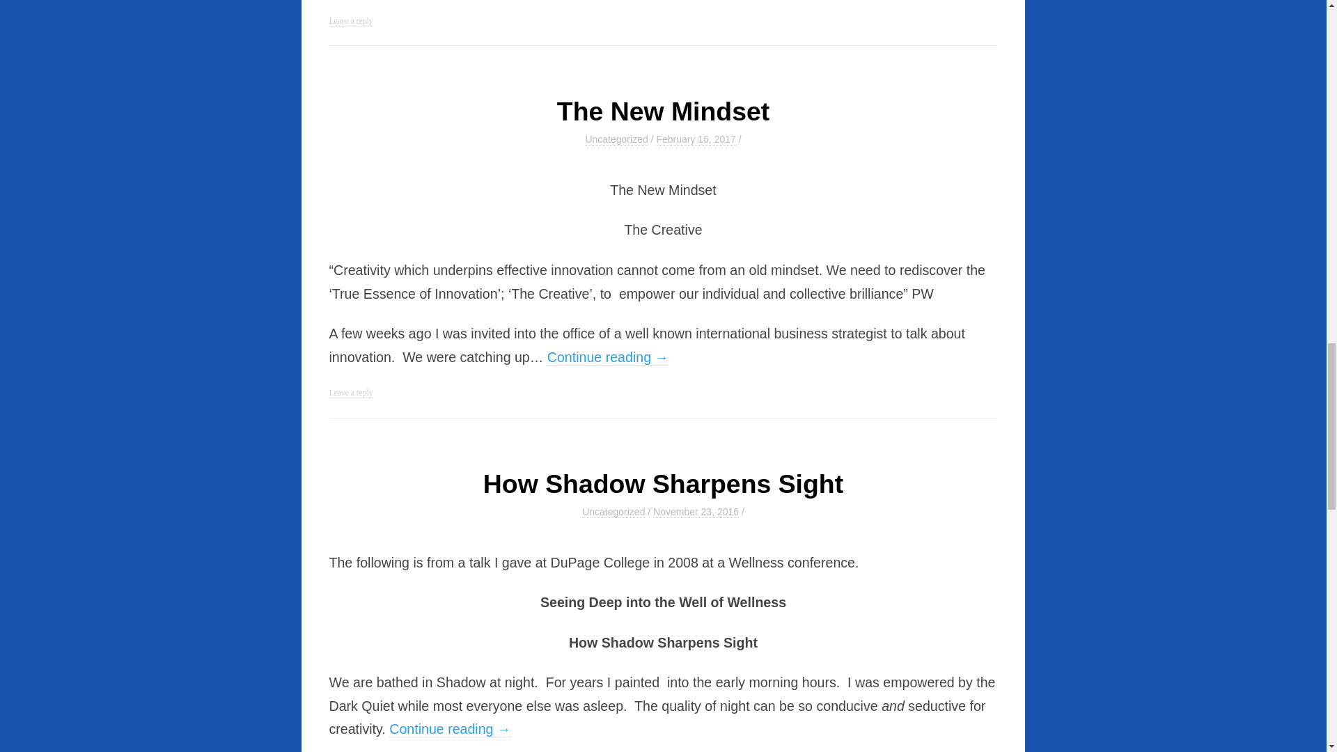 The height and width of the screenshot is (752, 1337). What do you see at coordinates (351, 393) in the screenshot?
I see `Leave a reply` at bounding box center [351, 393].